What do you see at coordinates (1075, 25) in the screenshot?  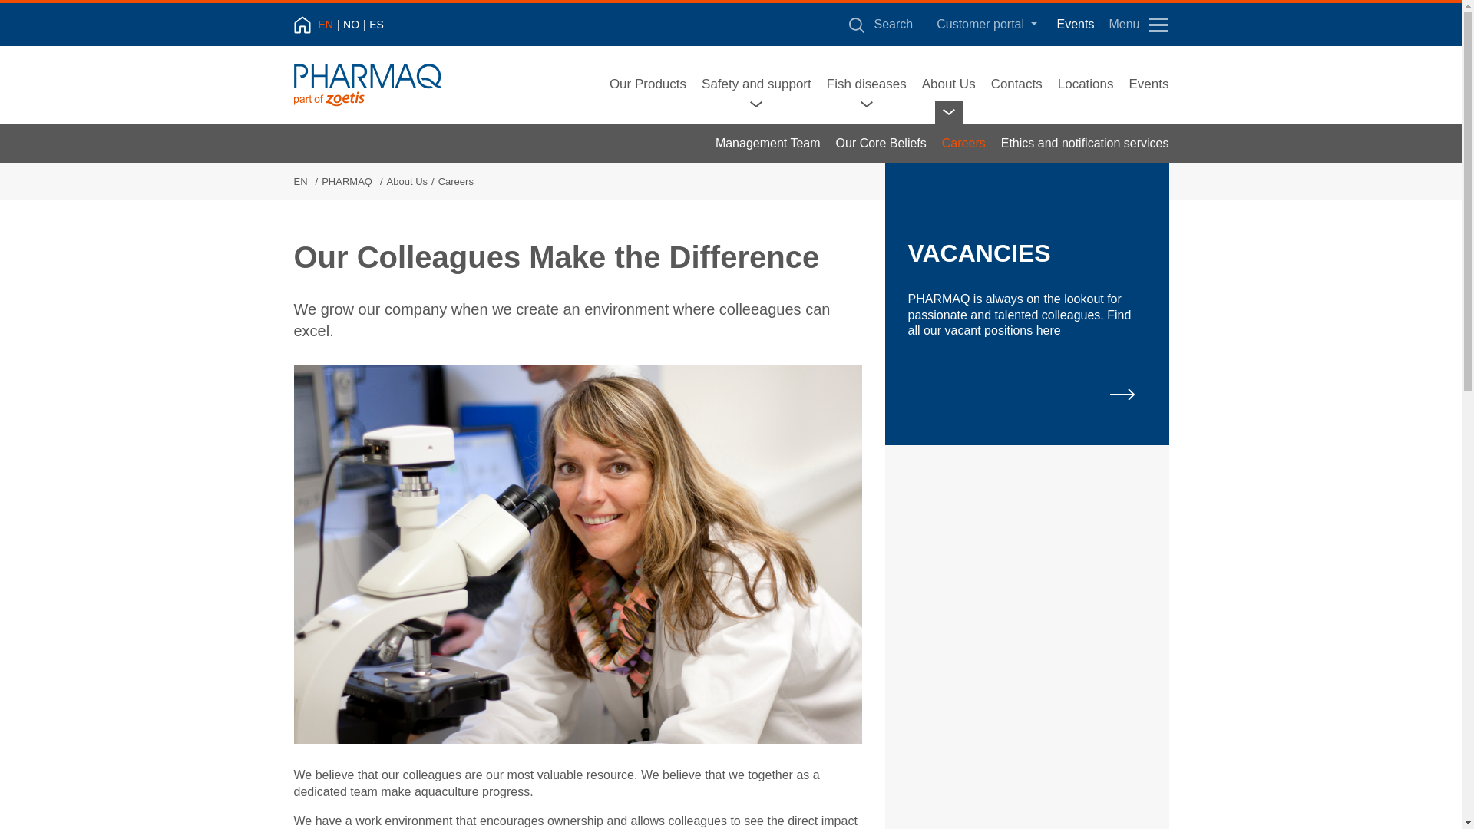 I see `Events` at bounding box center [1075, 25].